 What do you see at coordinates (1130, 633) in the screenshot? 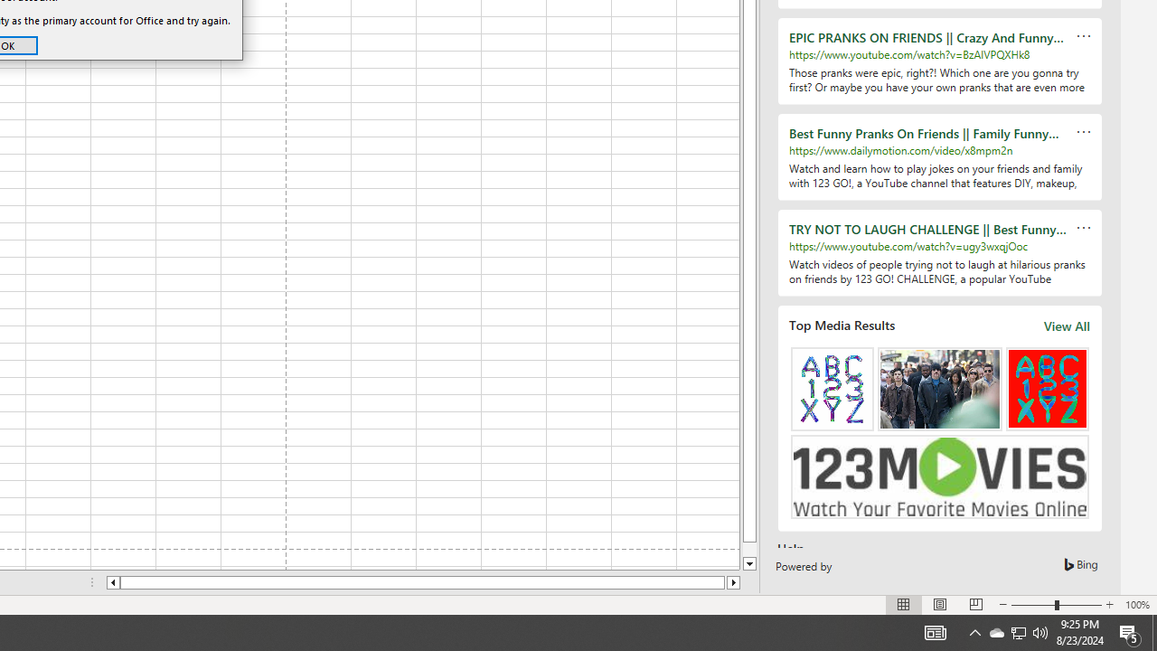
I see `Action Center, 5 new notifications` at bounding box center [1130, 633].